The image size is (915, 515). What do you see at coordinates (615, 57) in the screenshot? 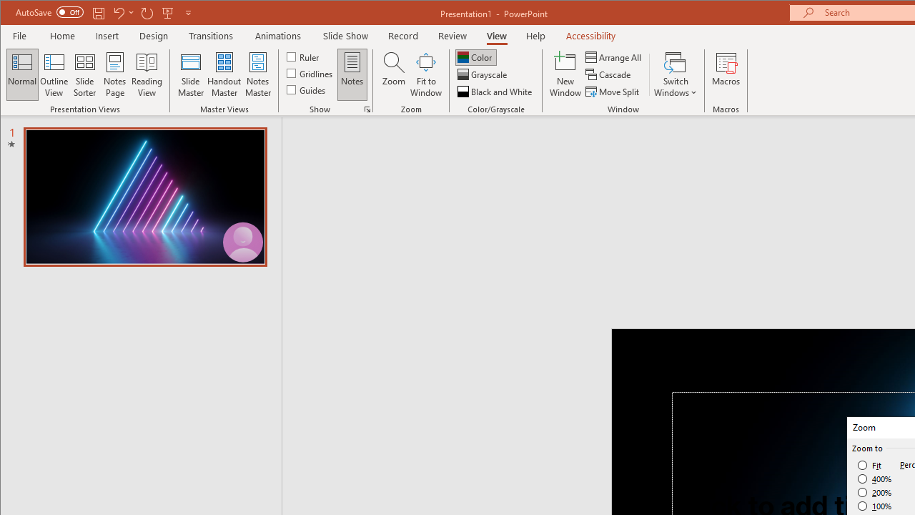
I see `Arrange All` at bounding box center [615, 57].